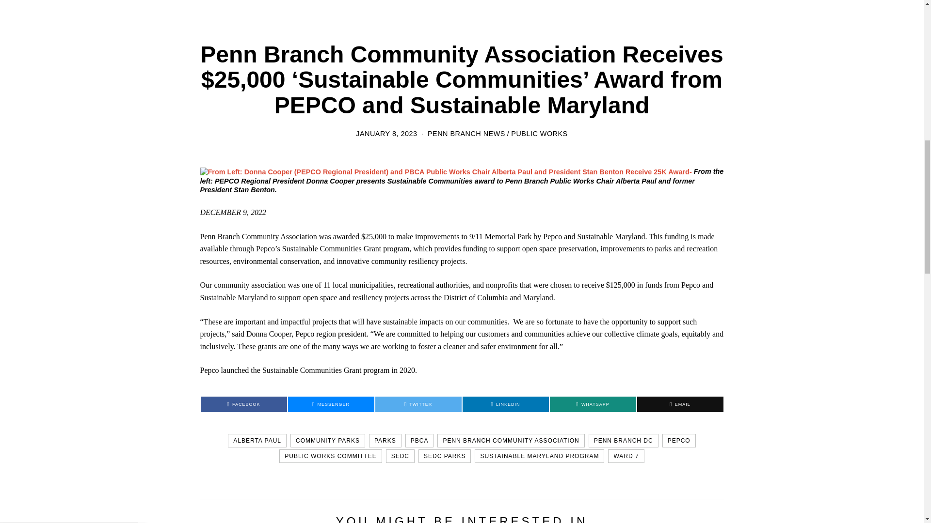  What do you see at coordinates (418, 404) in the screenshot?
I see `TWITTER` at bounding box center [418, 404].